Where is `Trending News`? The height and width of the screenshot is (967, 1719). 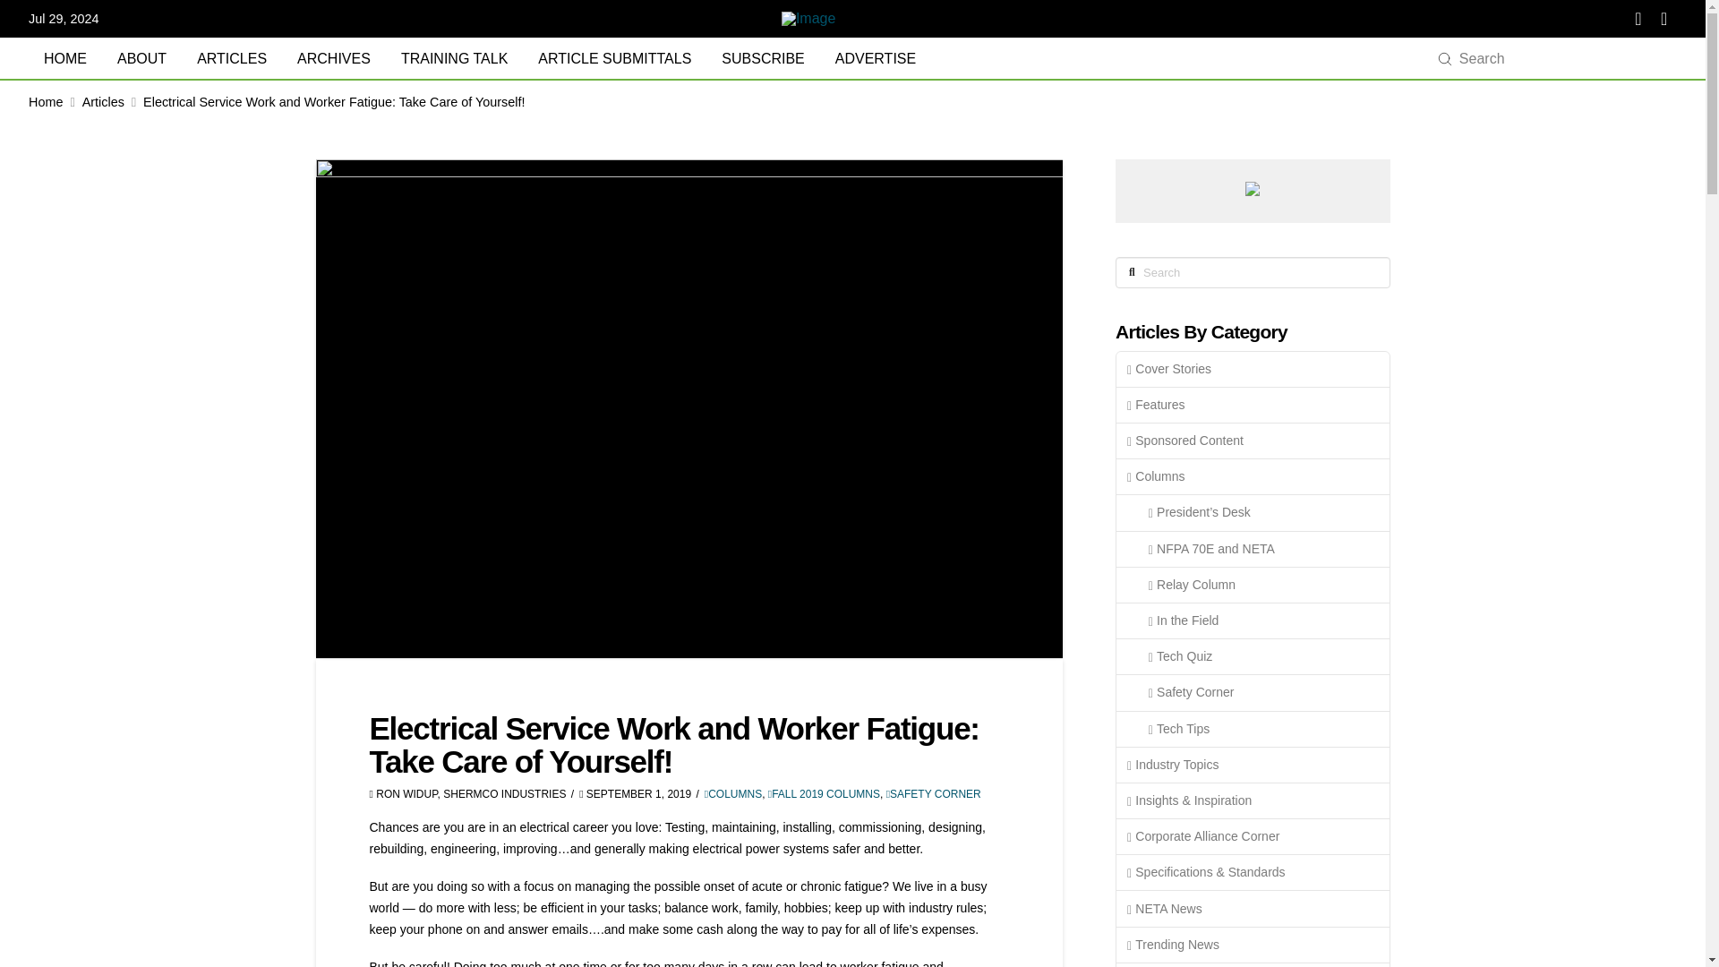 Trending News is located at coordinates (1252, 945).